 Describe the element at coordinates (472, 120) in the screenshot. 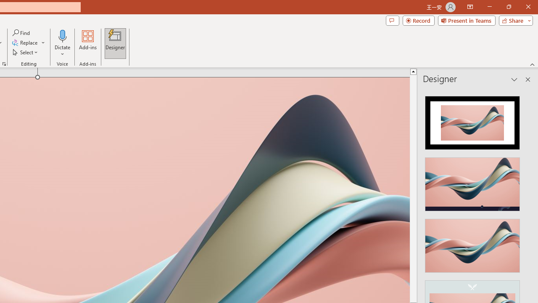

I see `Recommended Design: Design Idea` at that location.